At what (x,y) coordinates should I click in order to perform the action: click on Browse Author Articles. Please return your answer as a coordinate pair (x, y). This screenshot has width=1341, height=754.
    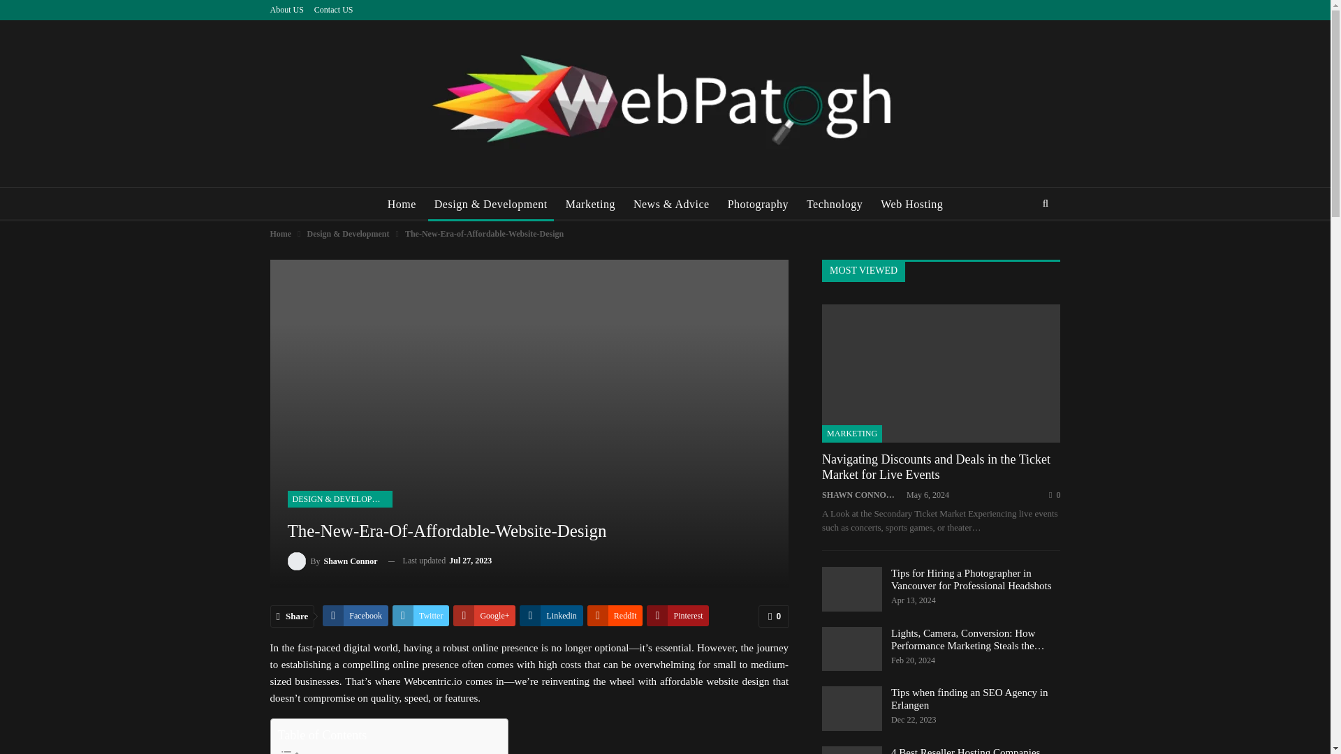
    Looking at the image, I should click on (332, 560).